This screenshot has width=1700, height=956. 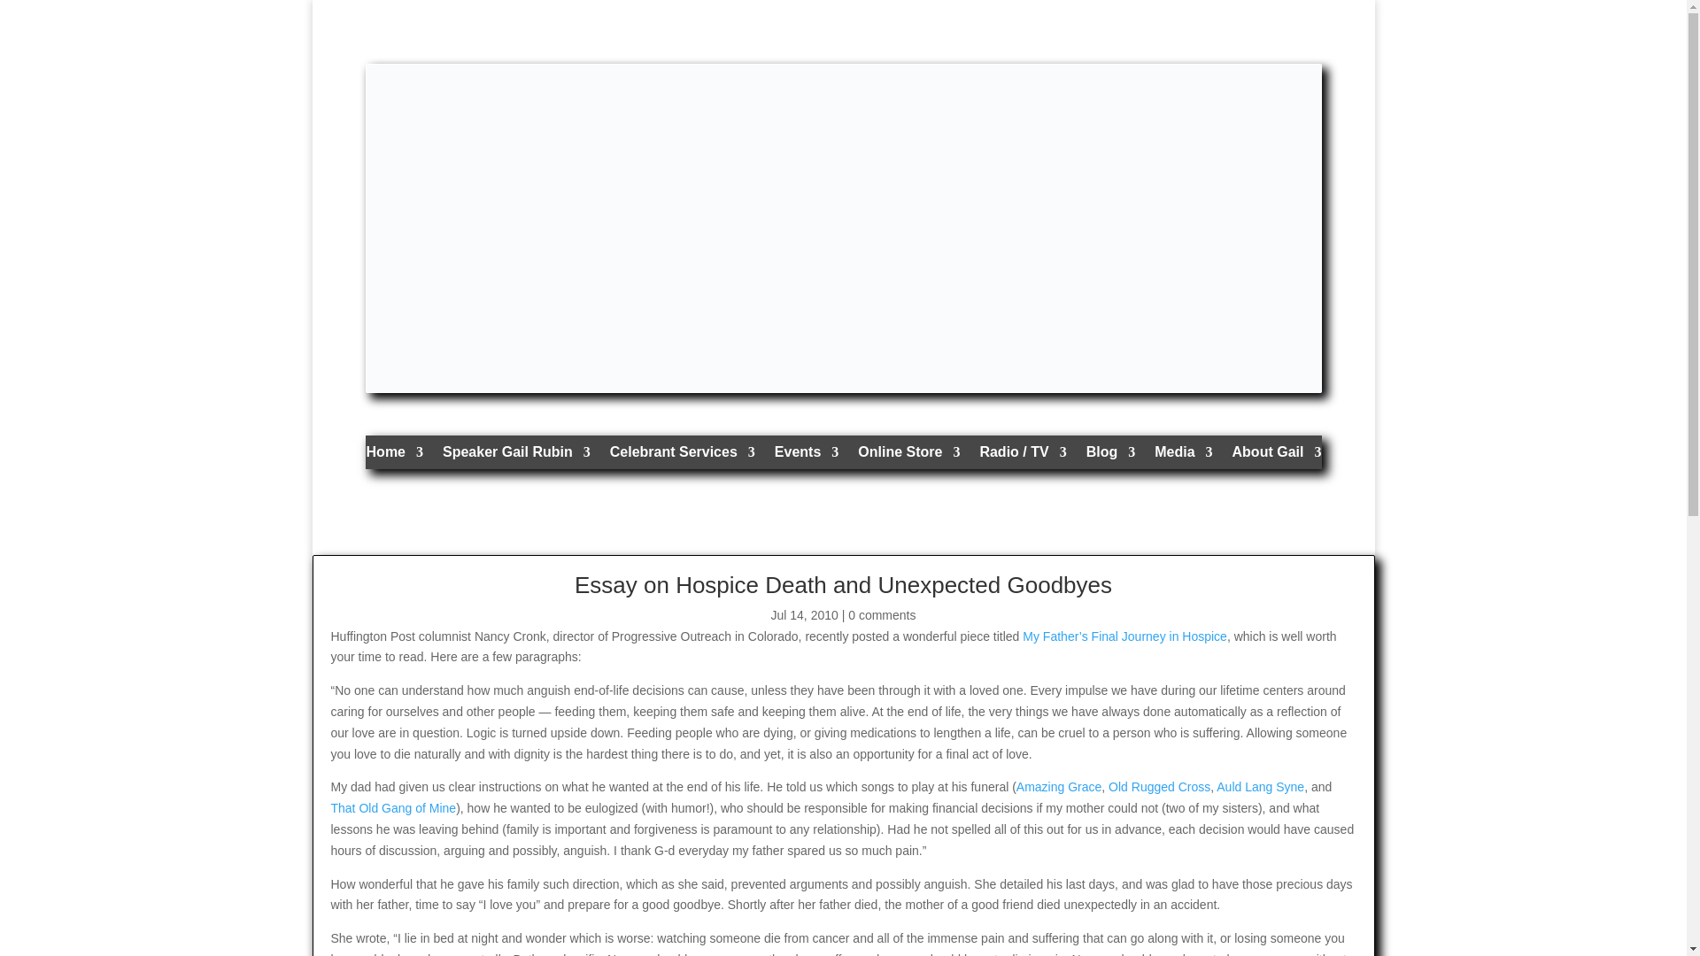 I want to click on Celebrant Services, so click(x=682, y=456).